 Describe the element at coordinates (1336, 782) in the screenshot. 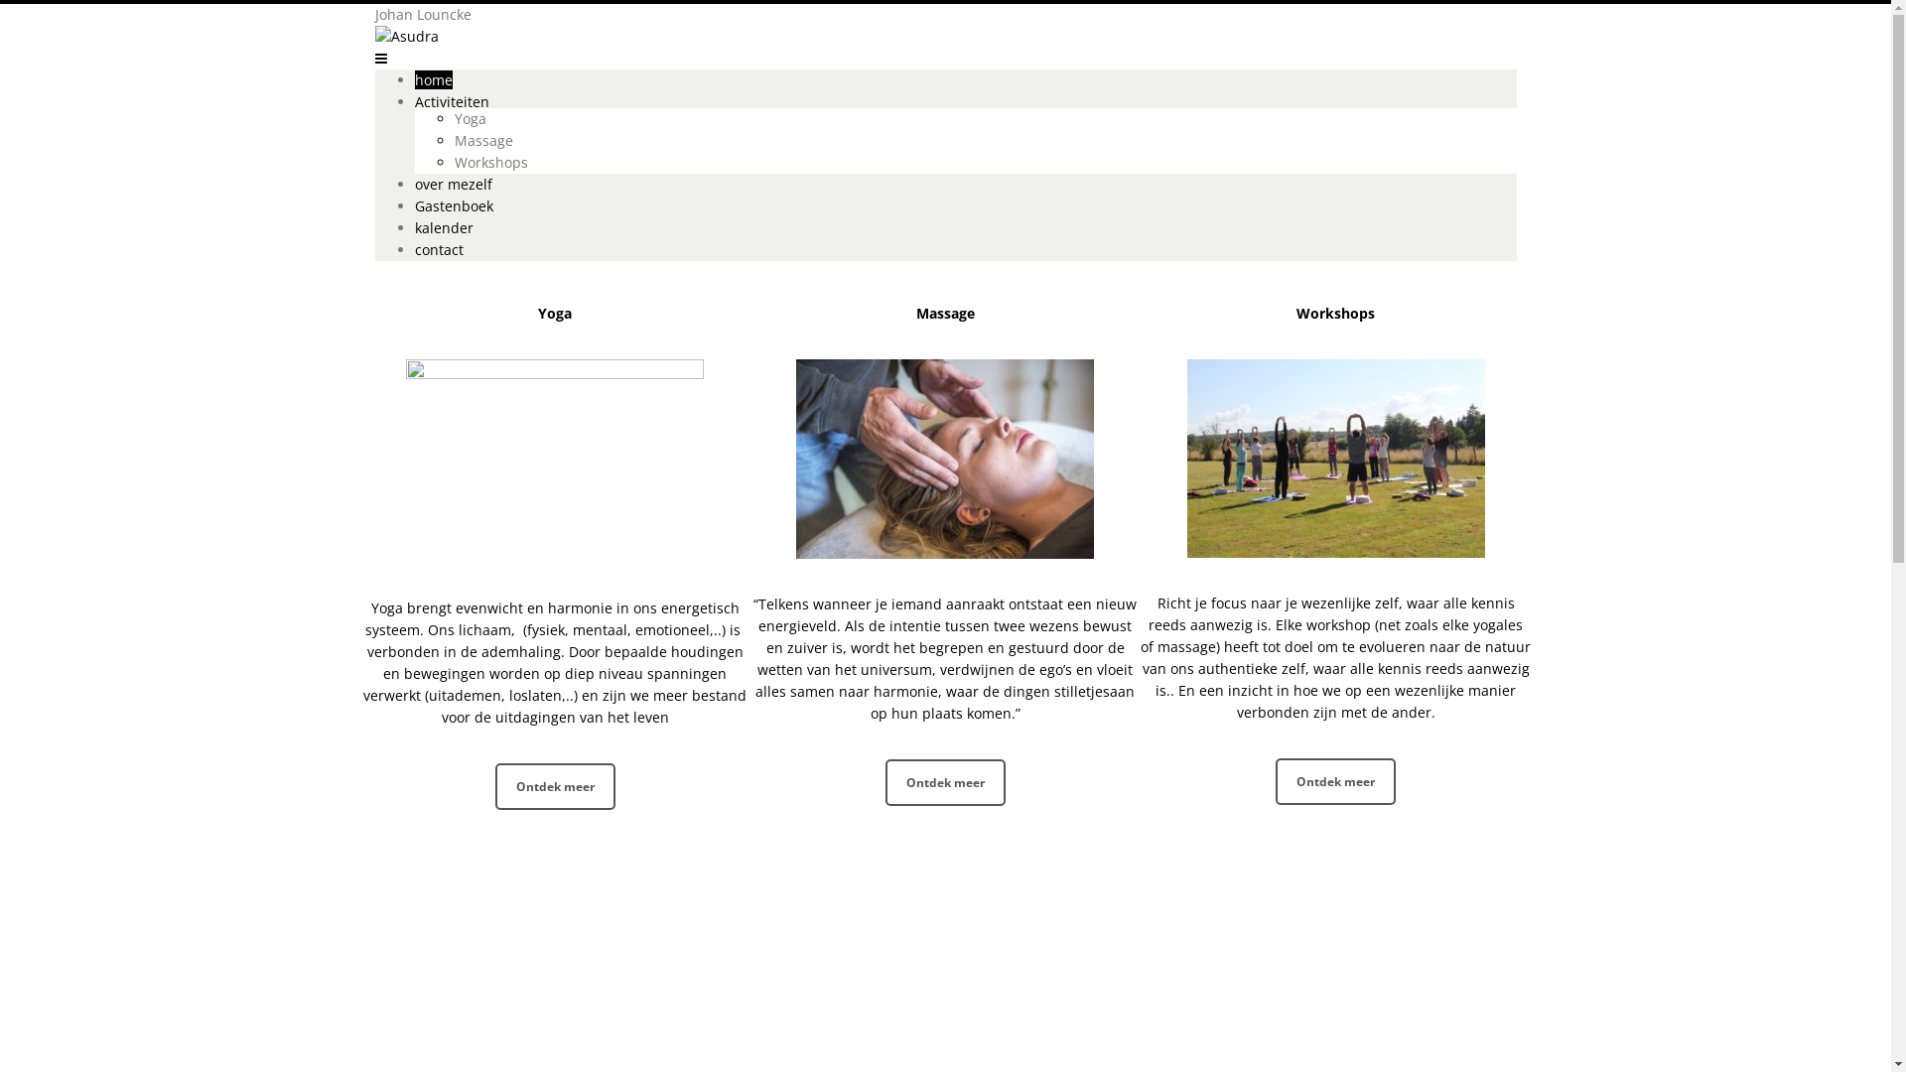

I see `Ontdek meer` at that location.